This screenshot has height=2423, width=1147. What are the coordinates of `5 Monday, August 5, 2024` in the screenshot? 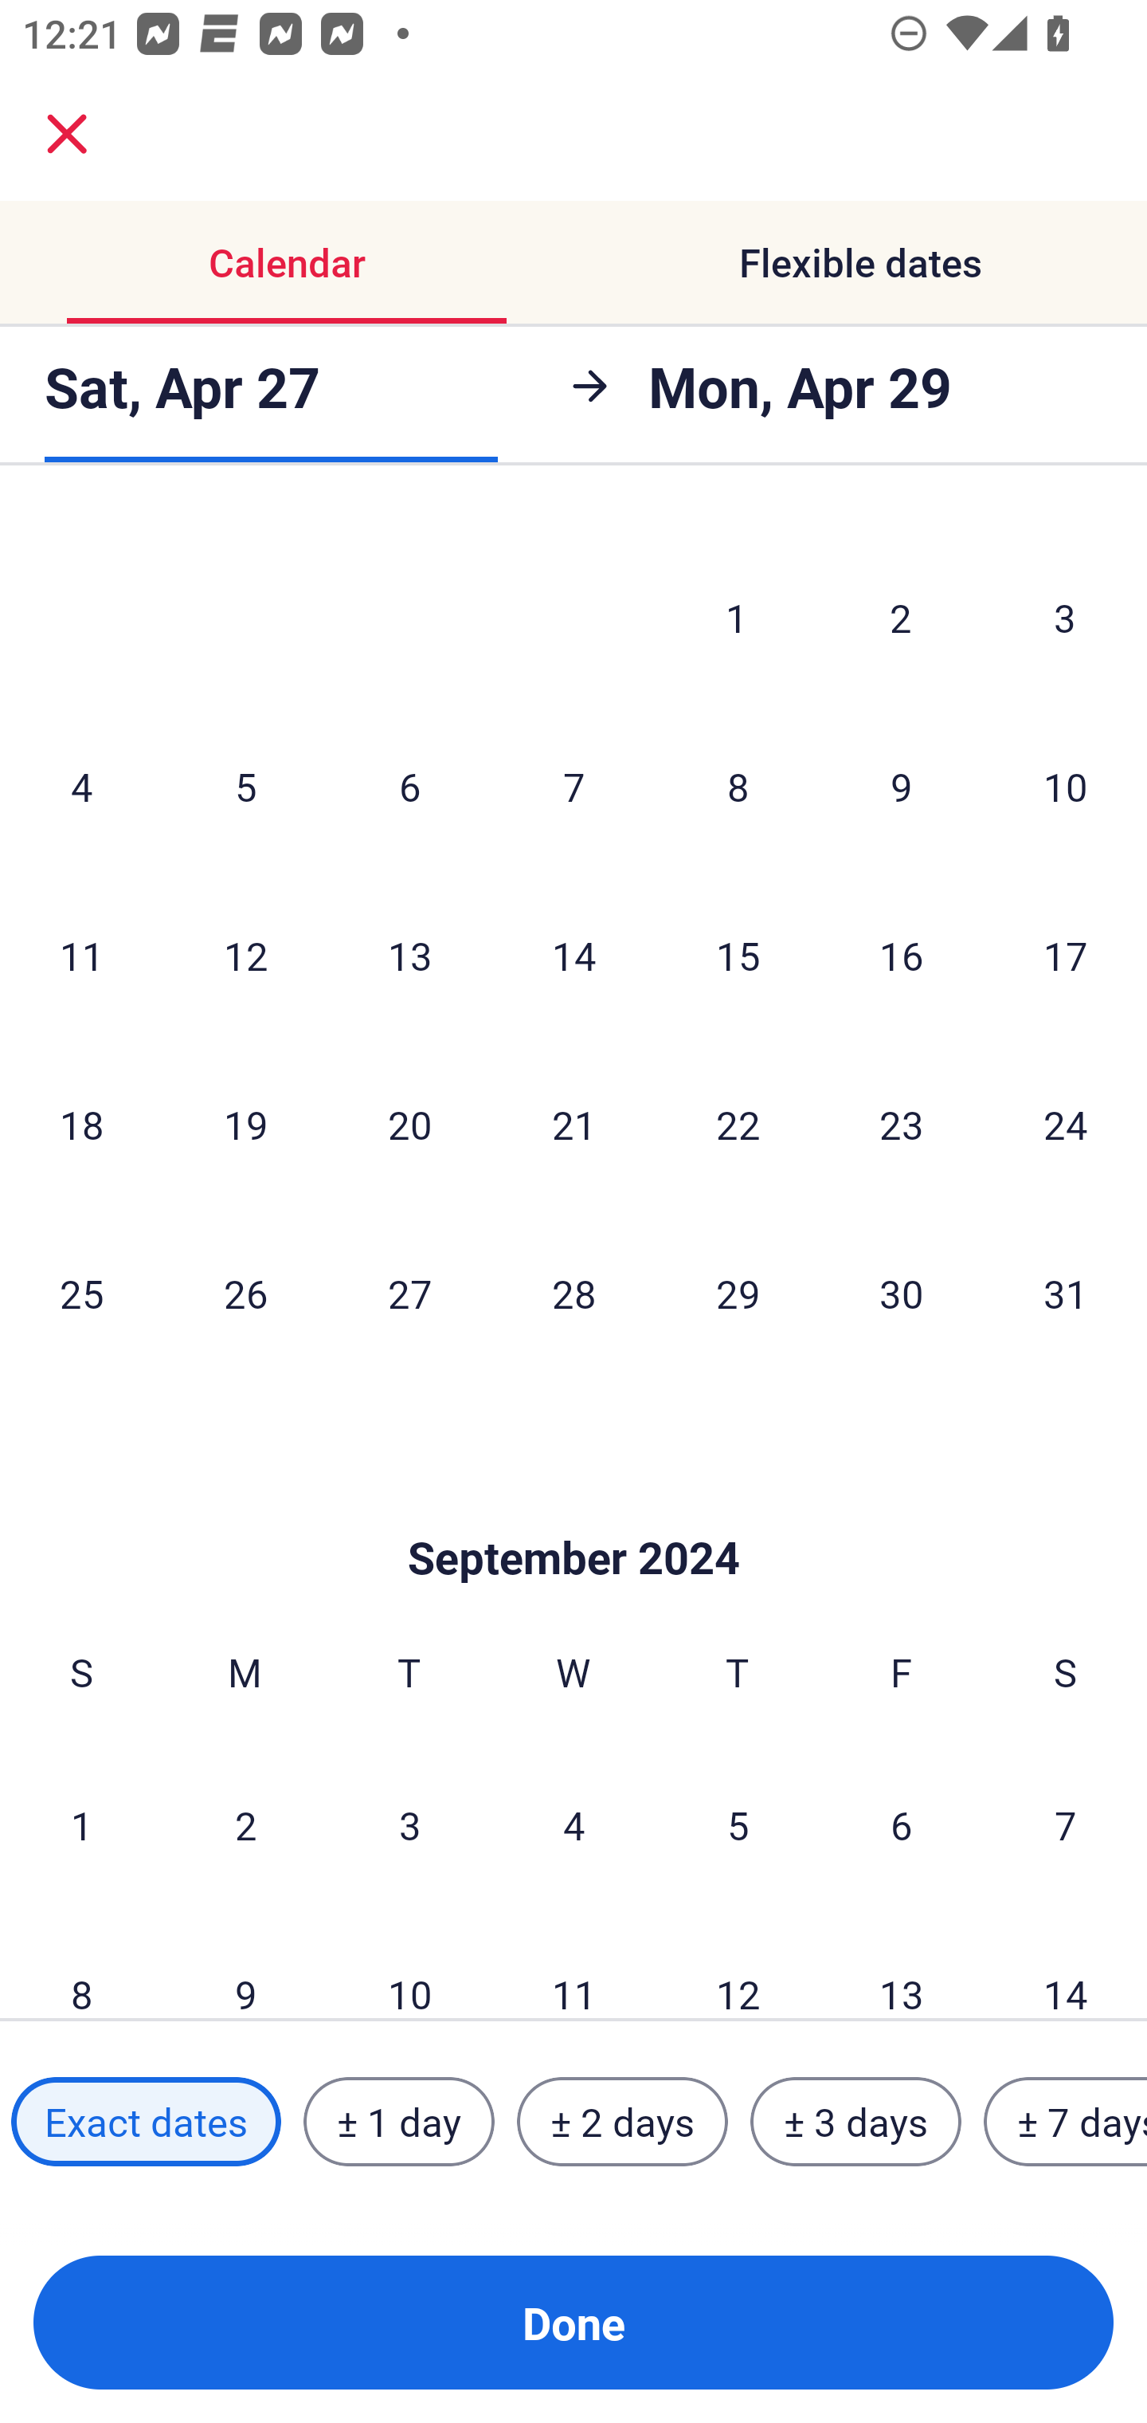 It's located at (245, 786).